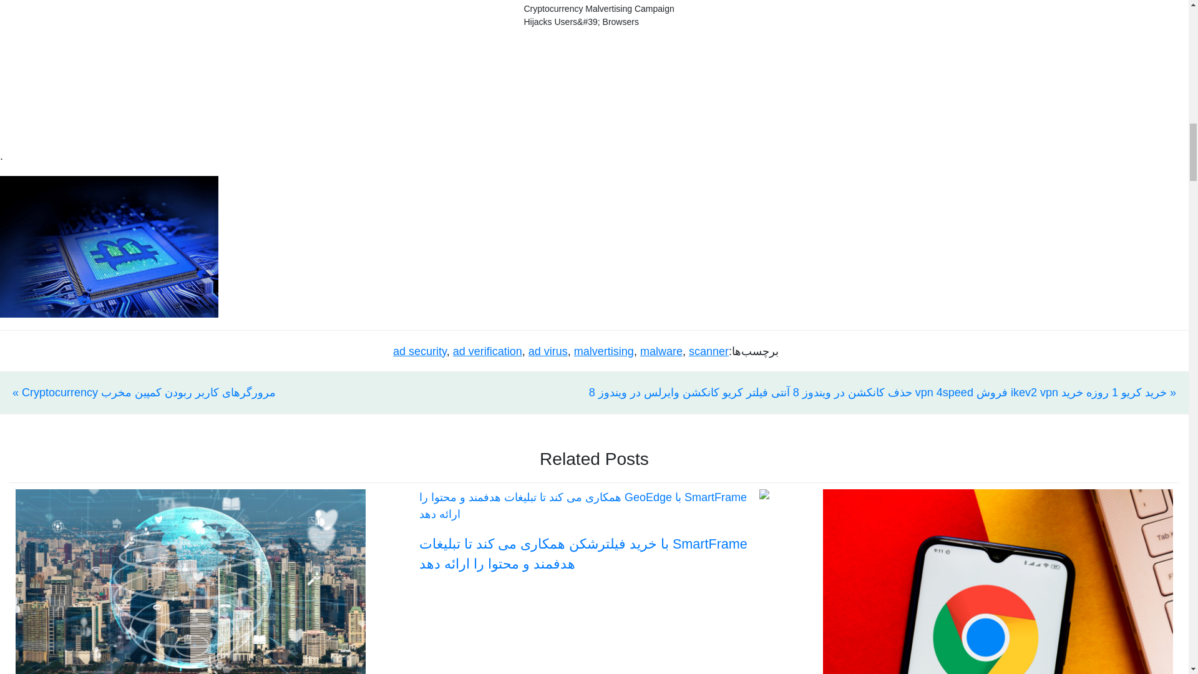 The image size is (1198, 674). Describe the element at coordinates (603, 351) in the screenshot. I see `malvertising` at that location.